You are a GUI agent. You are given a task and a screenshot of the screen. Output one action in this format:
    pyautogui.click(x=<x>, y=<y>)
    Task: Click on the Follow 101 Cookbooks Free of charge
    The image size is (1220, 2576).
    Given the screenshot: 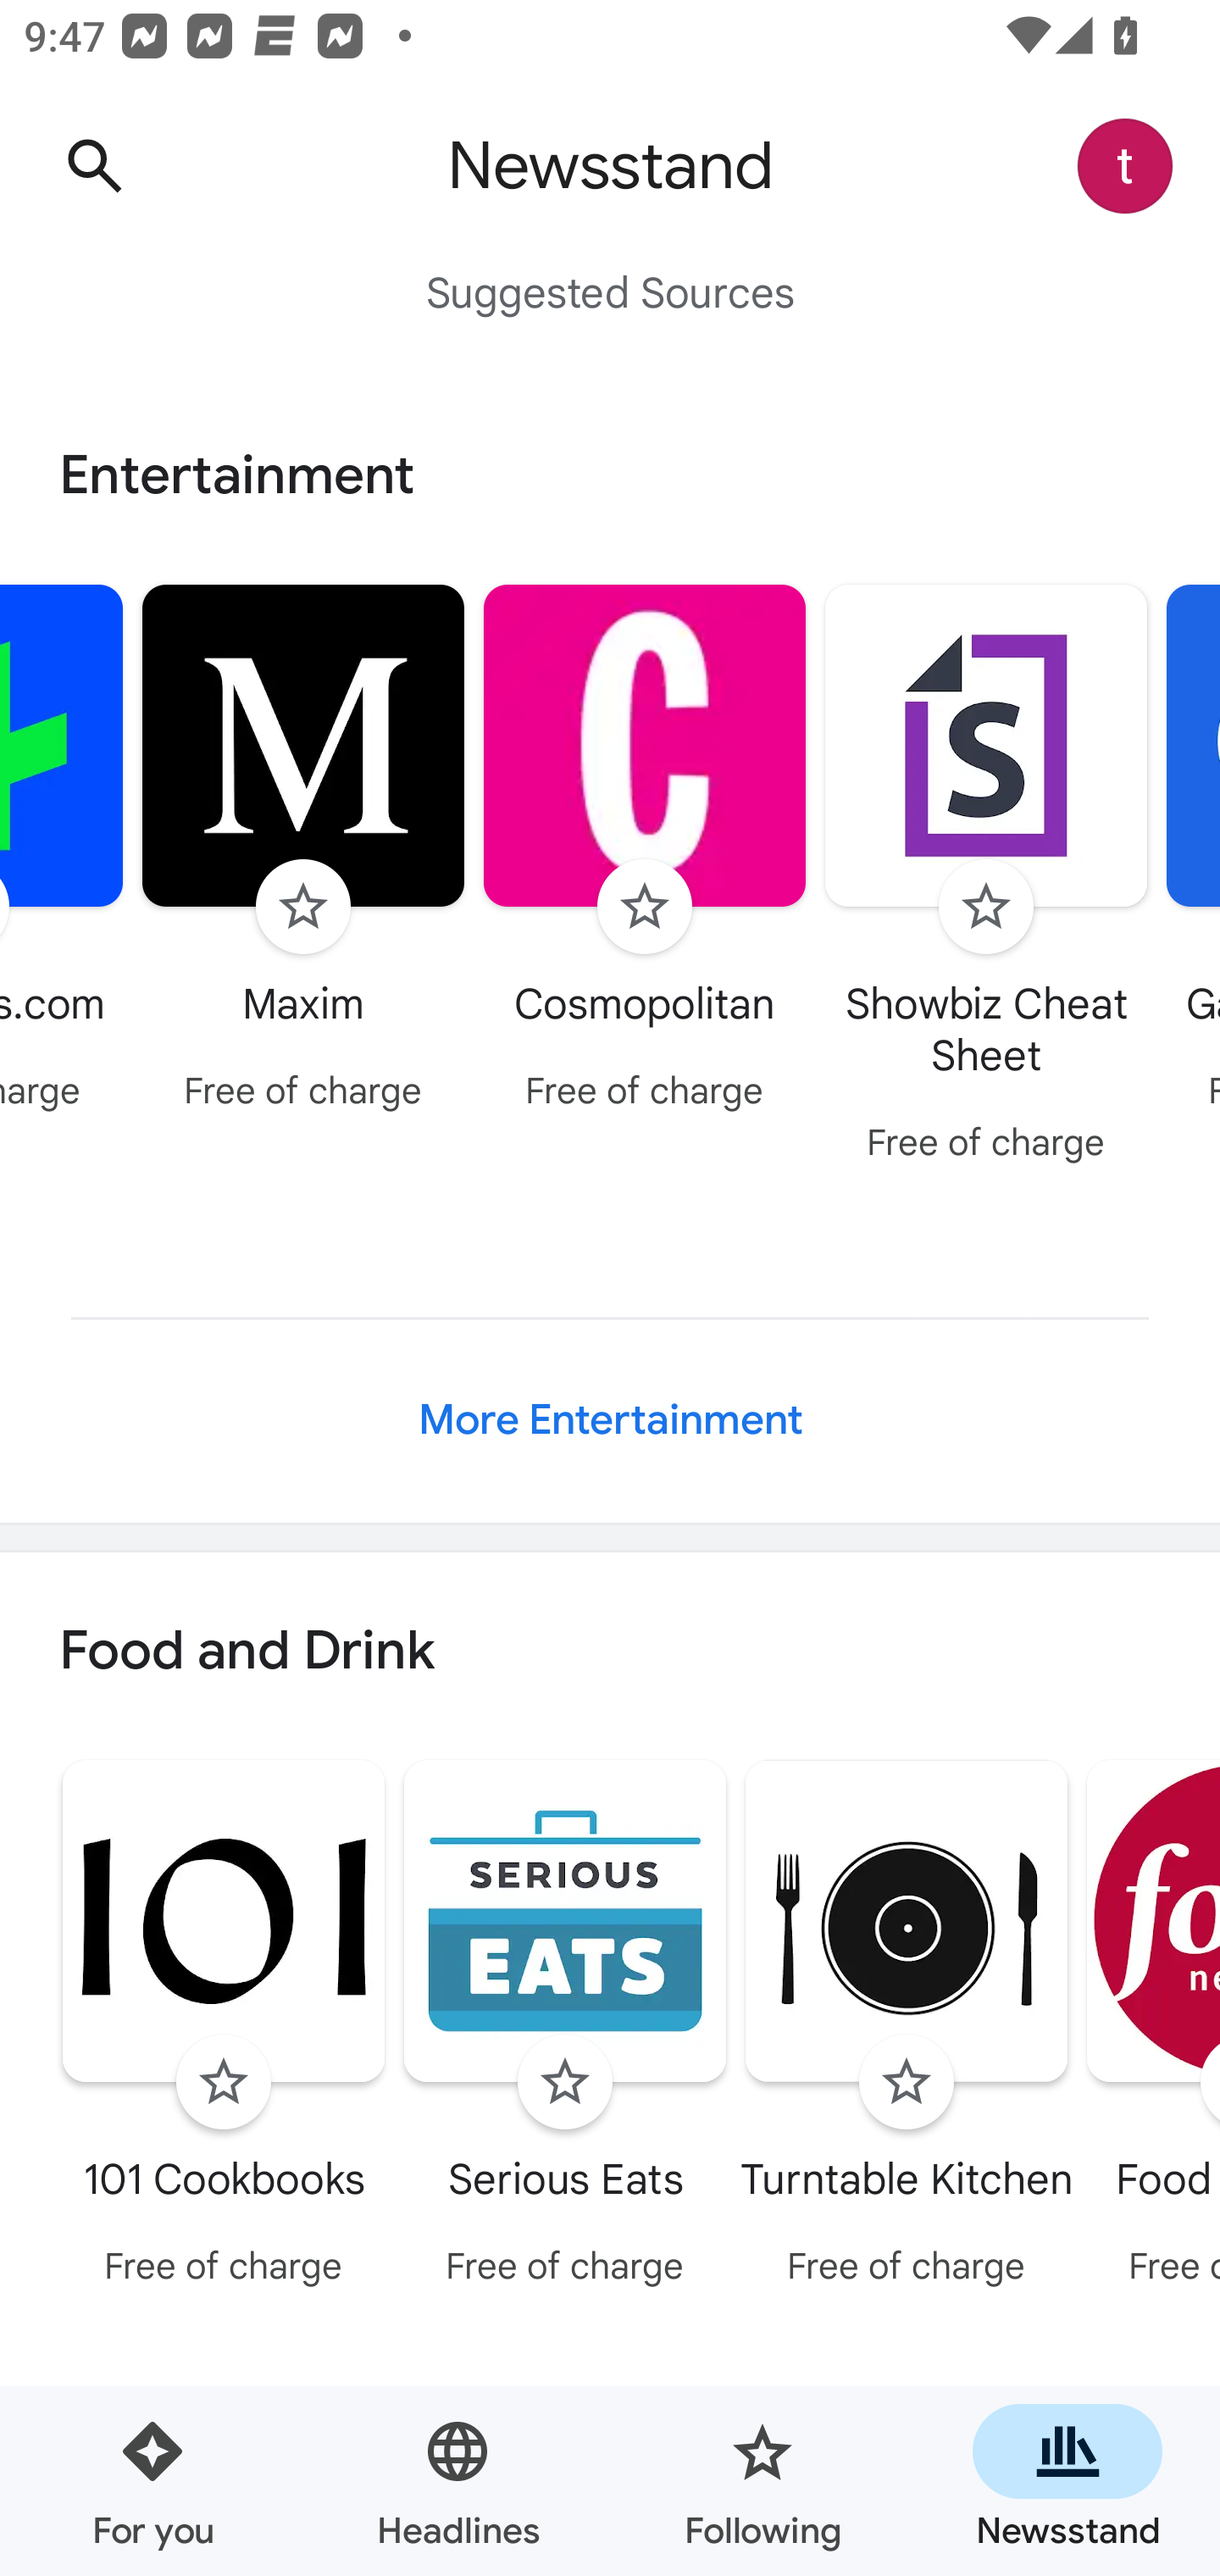 What is the action you would take?
    pyautogui.click(x=224, y=2029)
    